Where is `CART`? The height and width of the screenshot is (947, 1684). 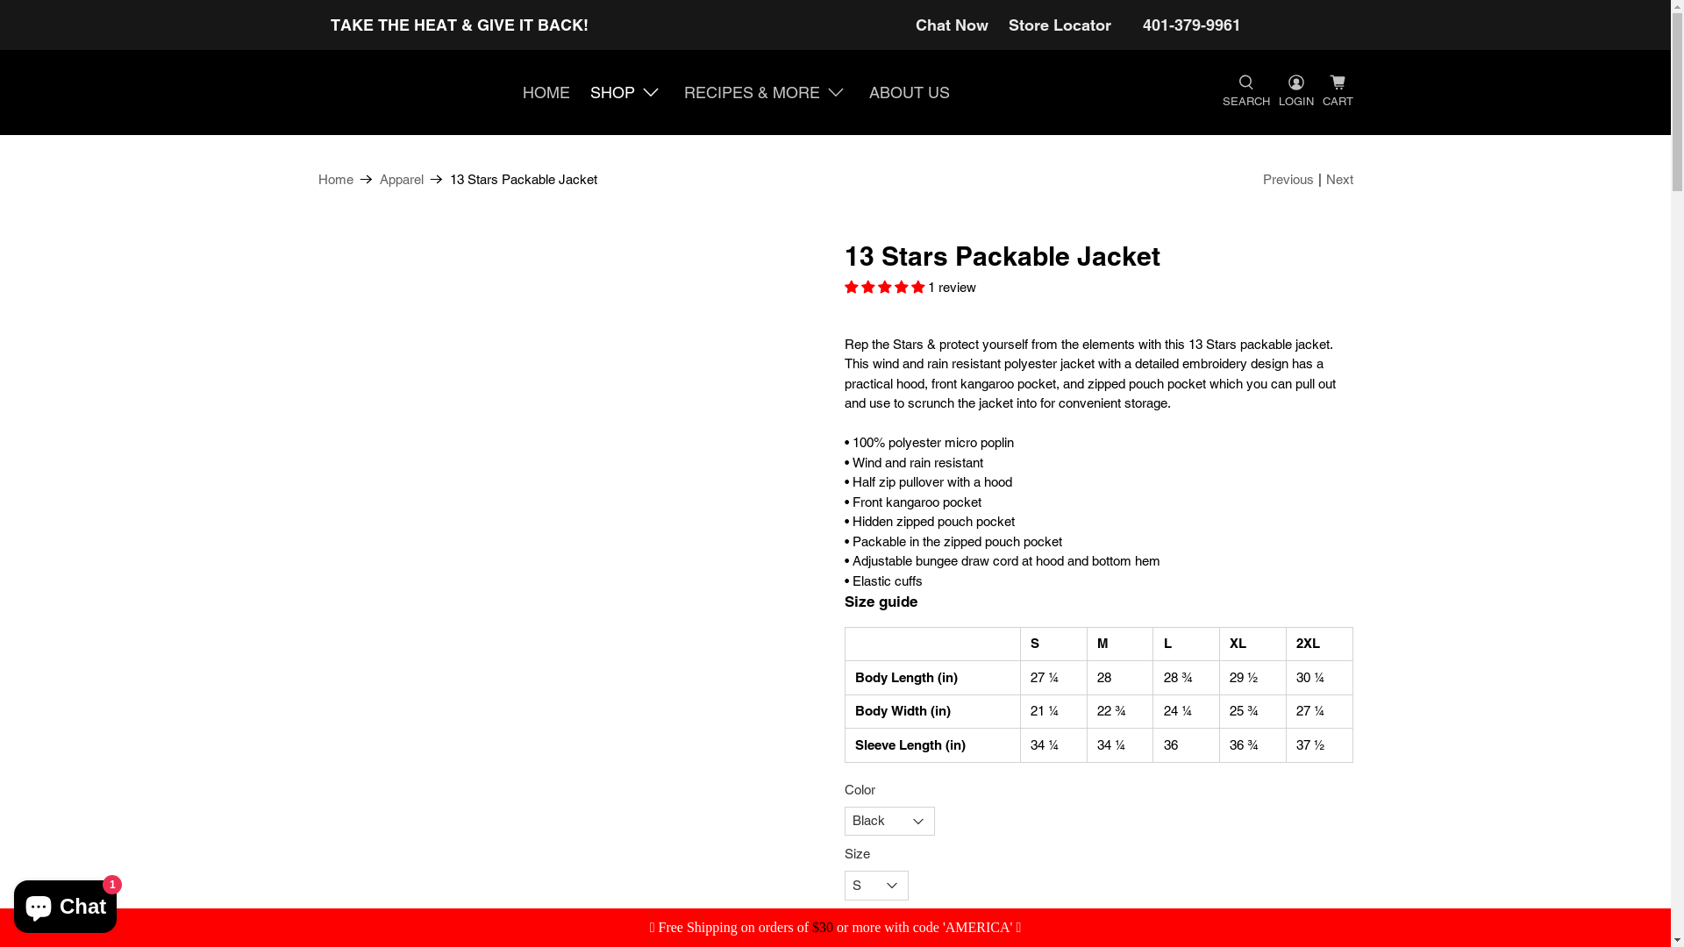
CART is located at coordinates (1338, 93).